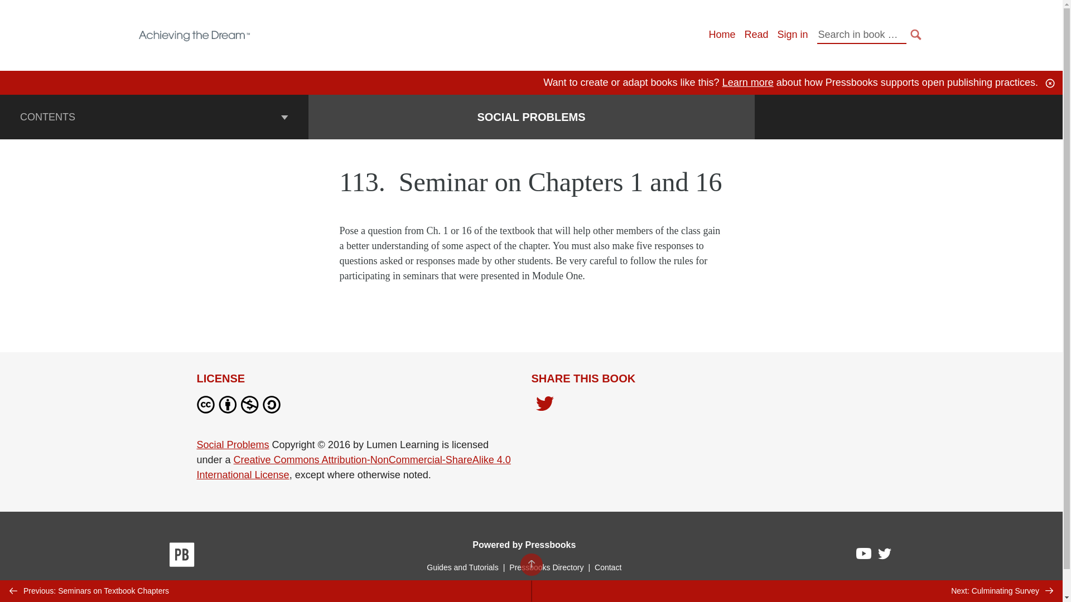 This screenshot has height=602, width=1071. I want to click on BACK TO TOP, so click(530, 564).